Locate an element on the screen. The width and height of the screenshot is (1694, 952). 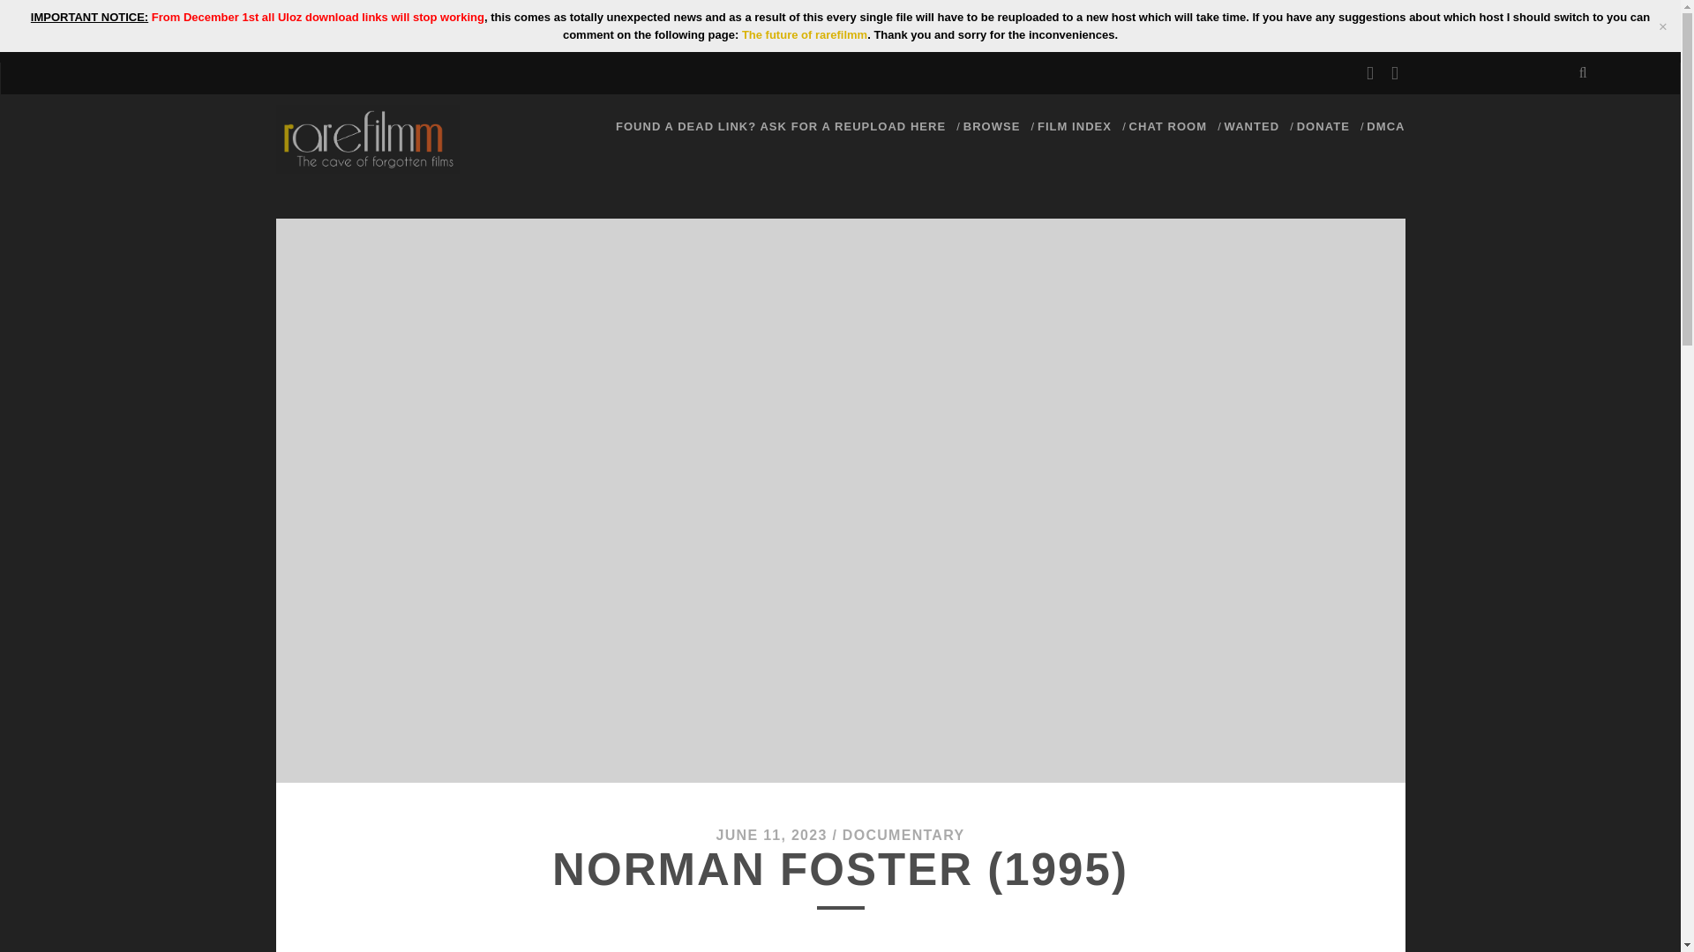
FILM INDEX is located at coordinates (1074, 126).